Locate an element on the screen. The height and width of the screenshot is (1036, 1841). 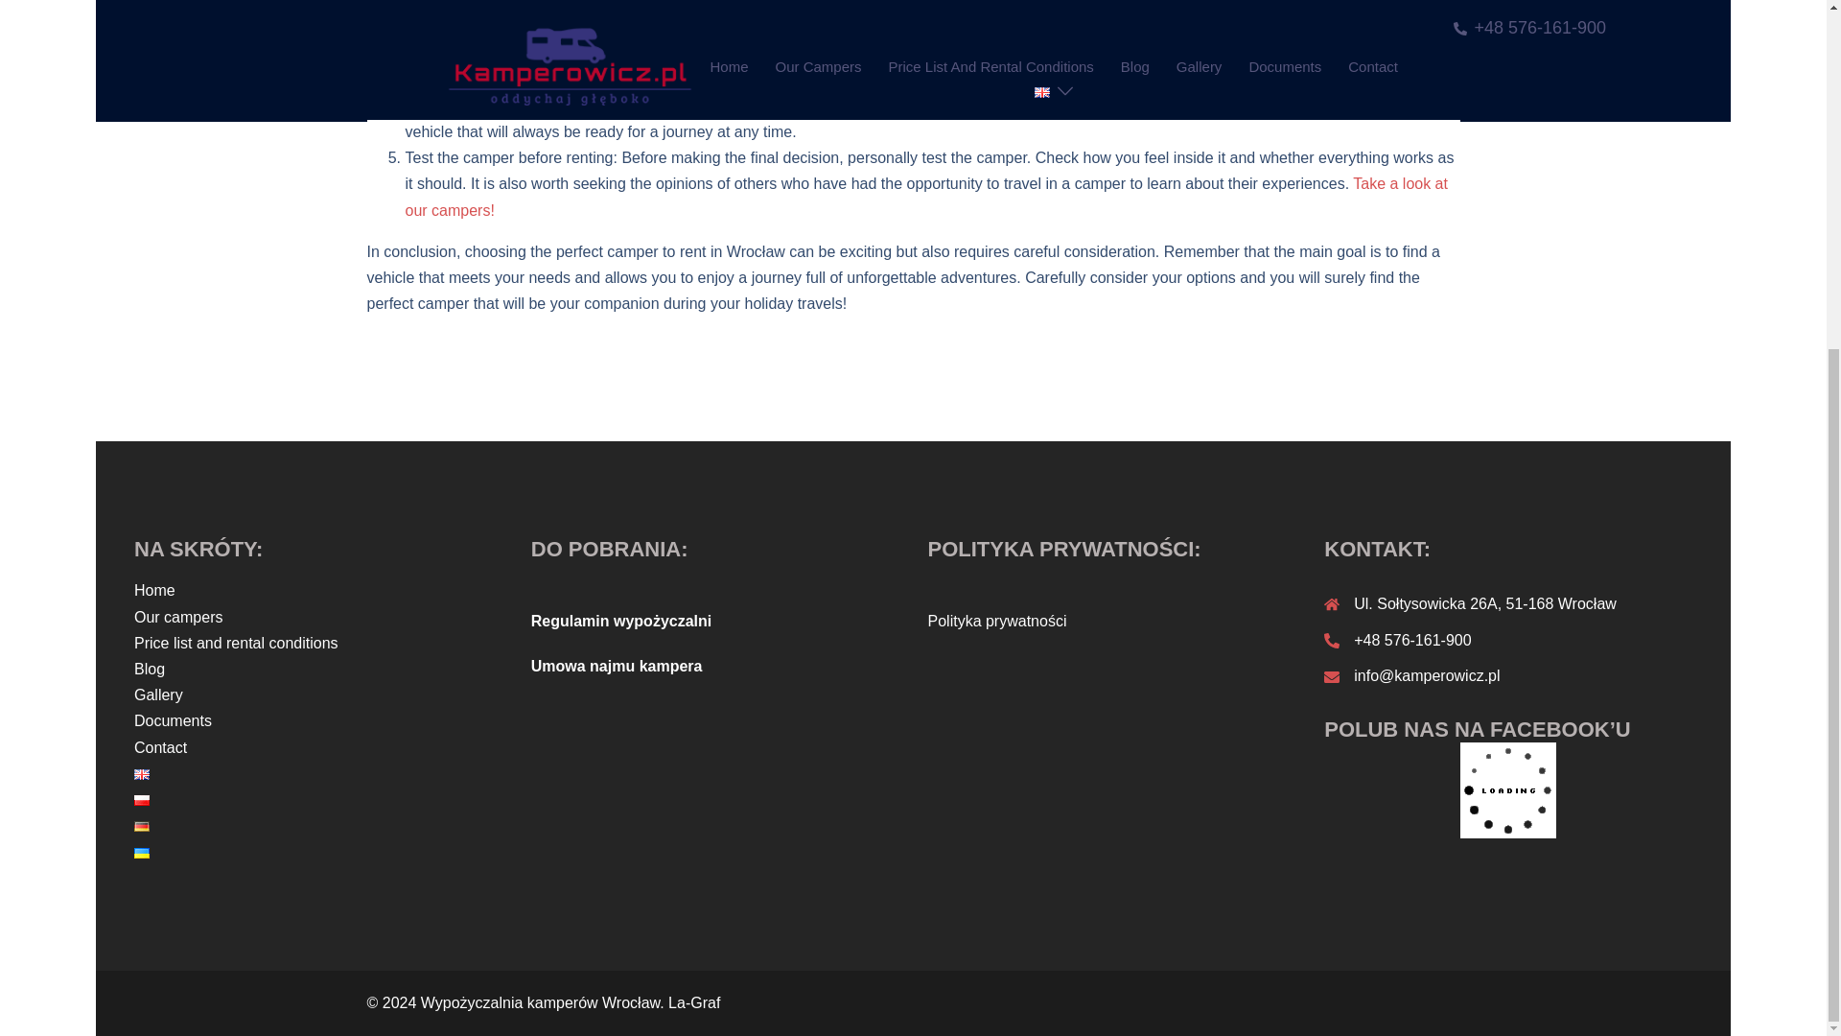
Home is located at coordinates (154, 590).